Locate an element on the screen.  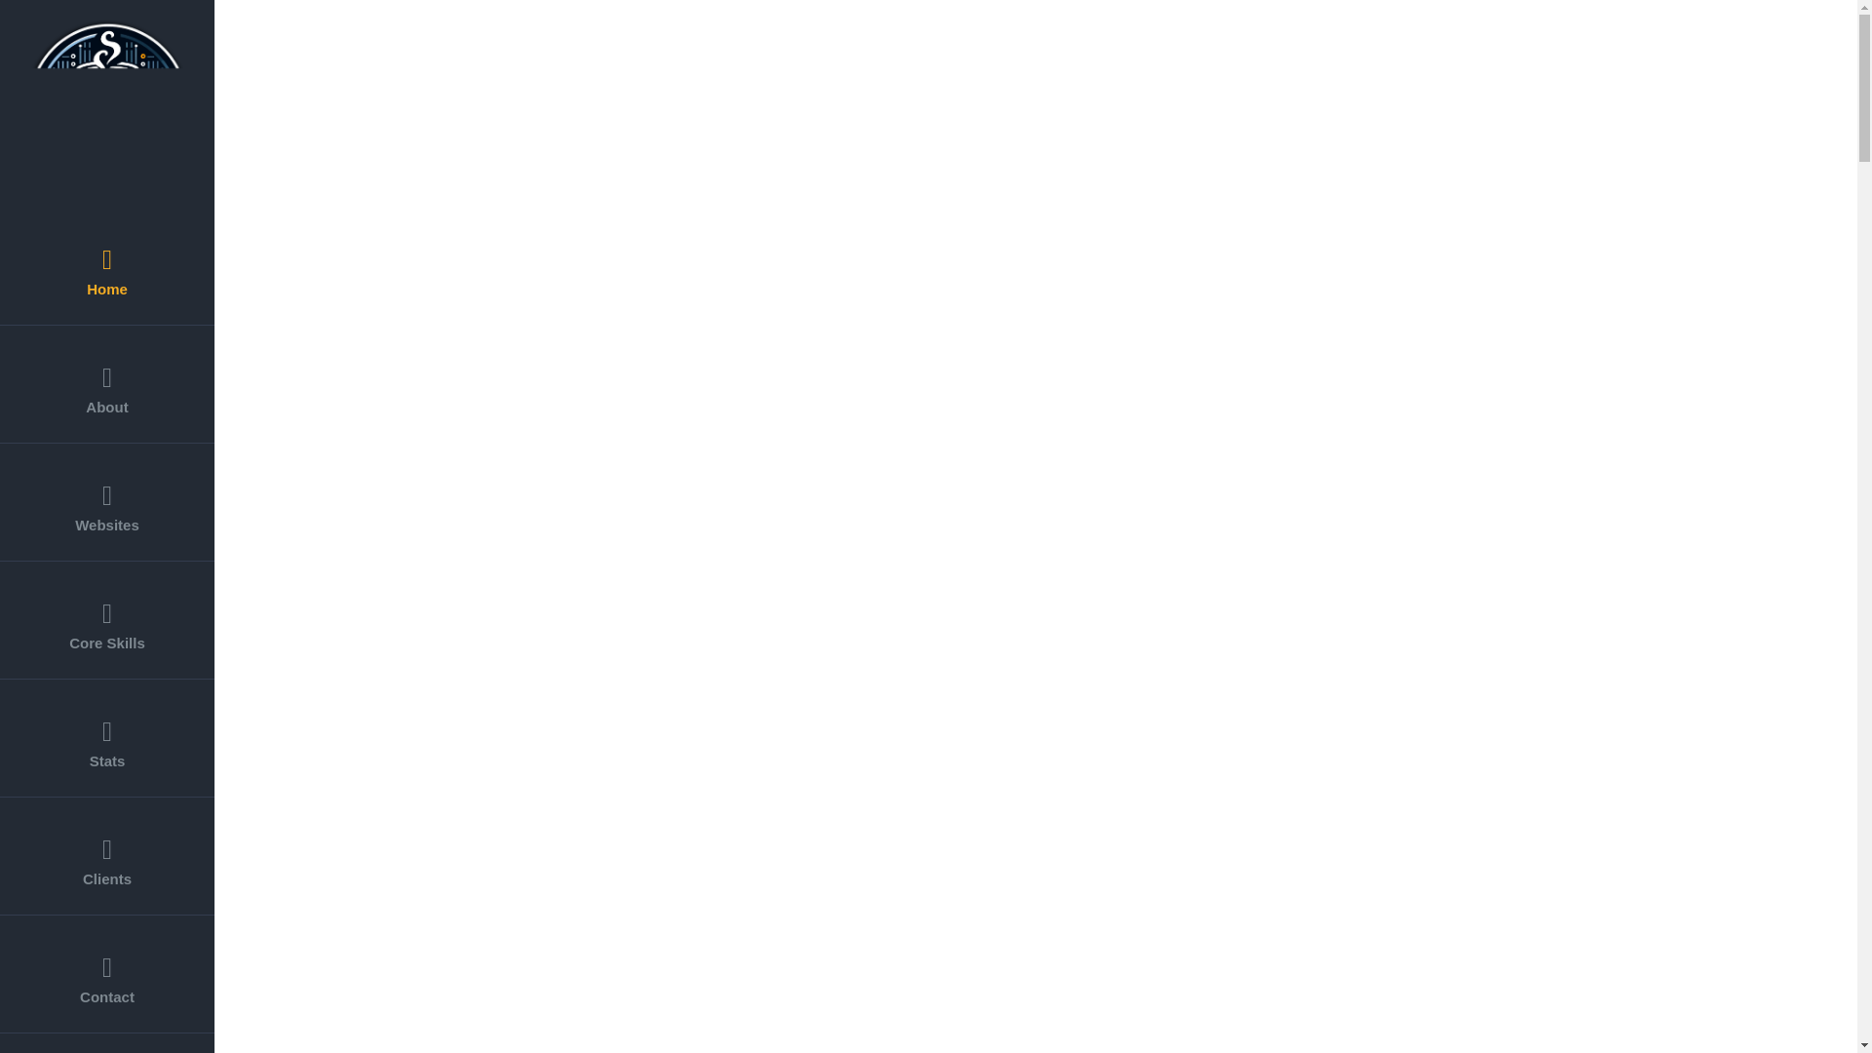
Websites is located at coordinates (107, 501).